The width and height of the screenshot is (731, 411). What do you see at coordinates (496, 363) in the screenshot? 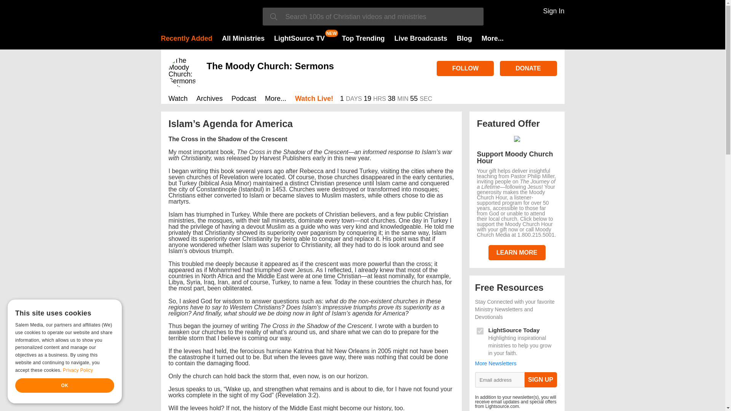
I see `More Newsletters` at bounding box center [496, 363].